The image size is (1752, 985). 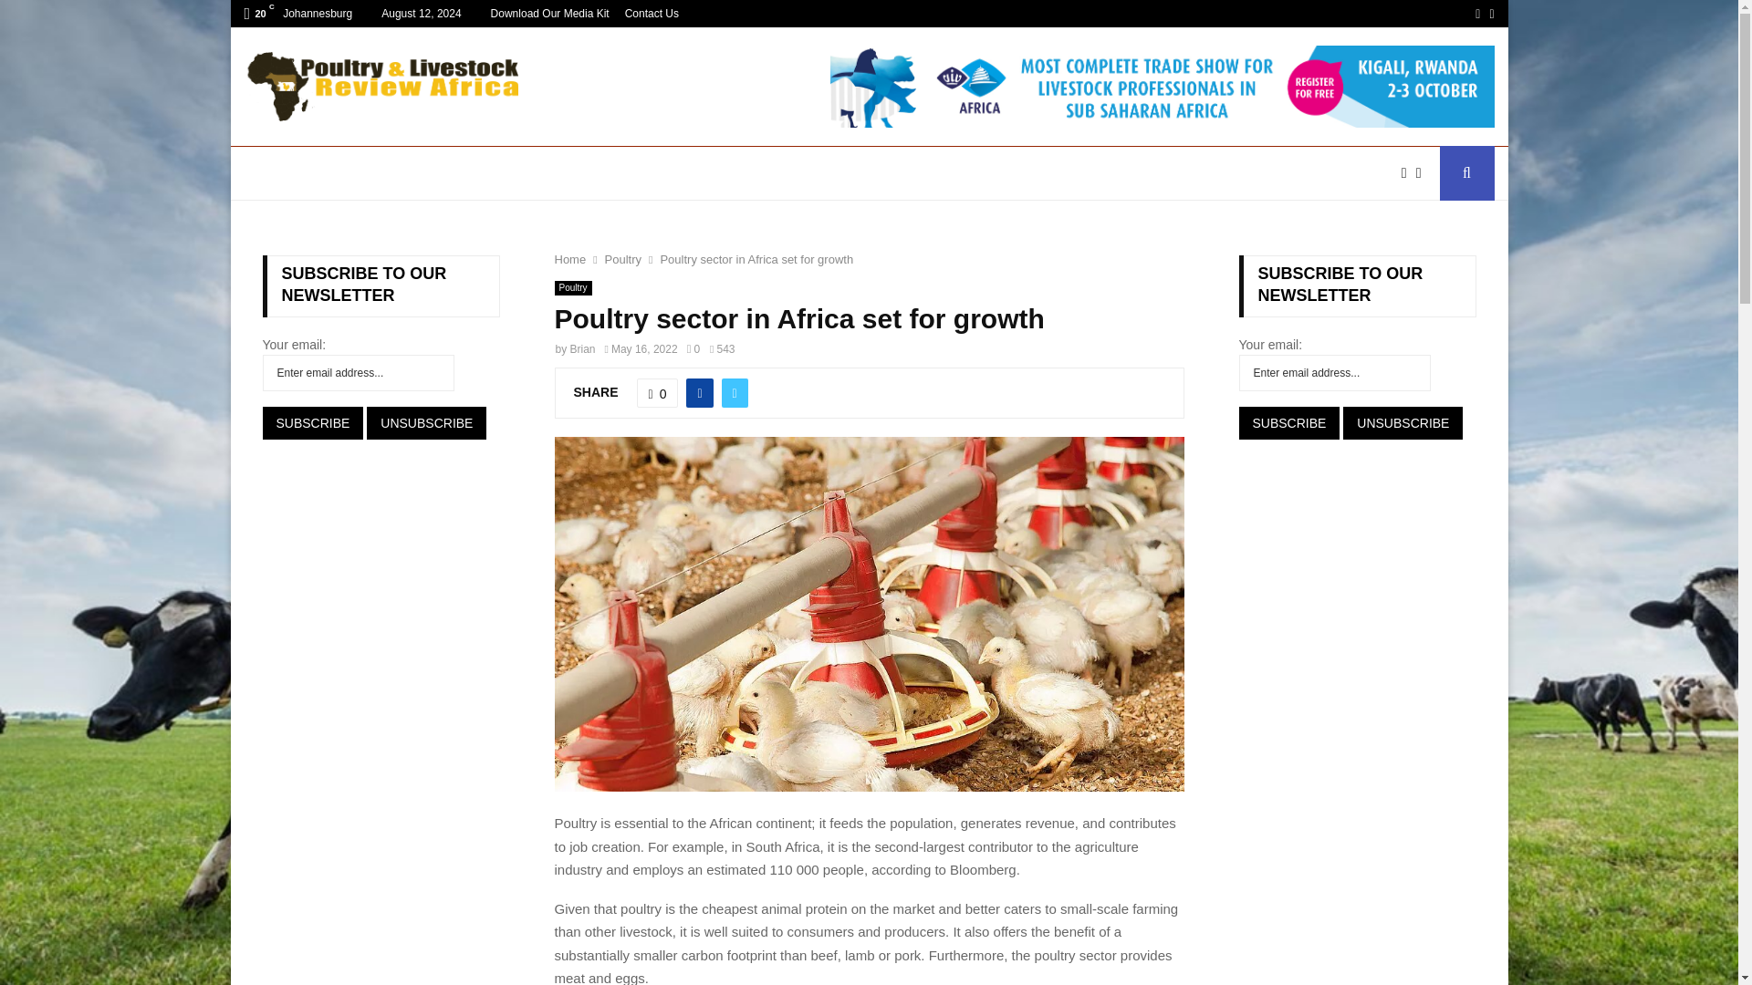 I want to click on TECHNOLOGY, so click(x=1176, y=173).